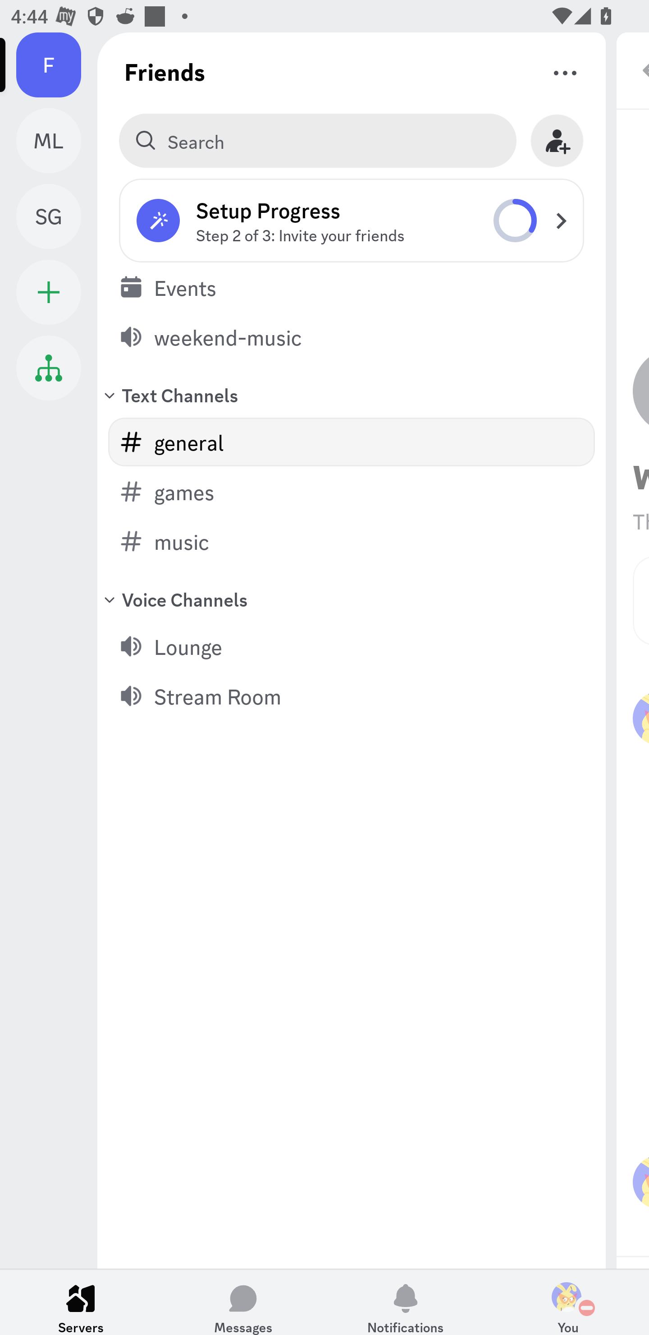 The width and height of the screenshot is (649, 1335). Describe the element at coordinates (165, 71) in the screenshot. I see `Friends` at that location.